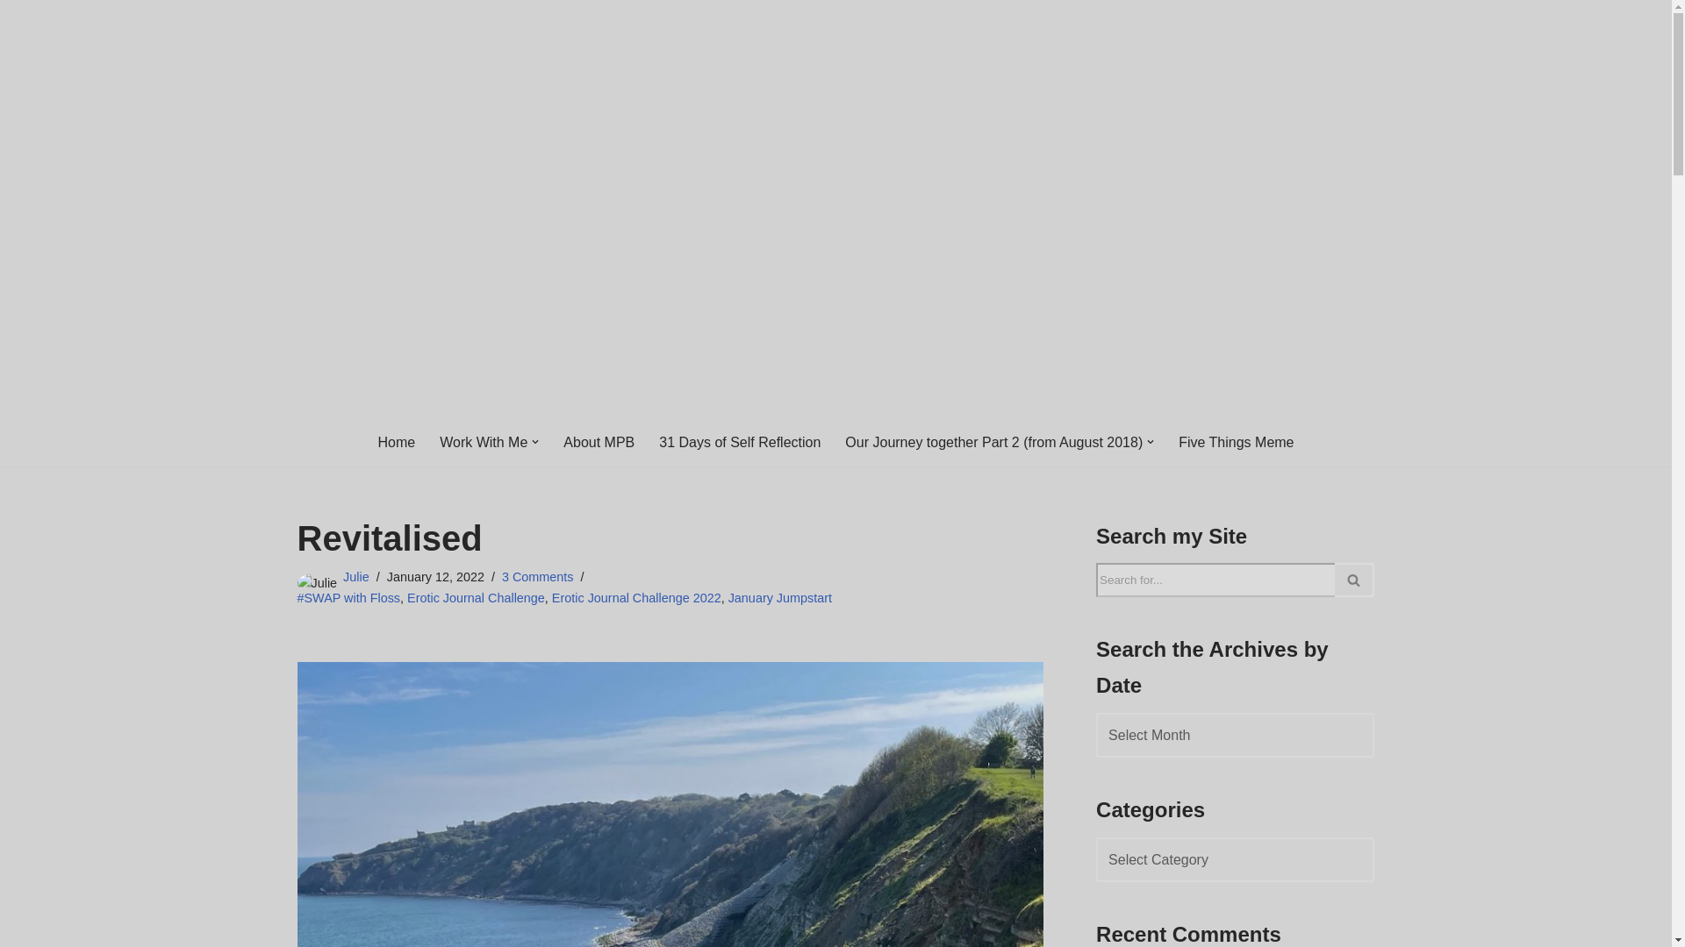 The image size is (1685, 947). Describe the element at coordinates (1236, 442) in the screenshot. I see `Five Things Meme` at that location.